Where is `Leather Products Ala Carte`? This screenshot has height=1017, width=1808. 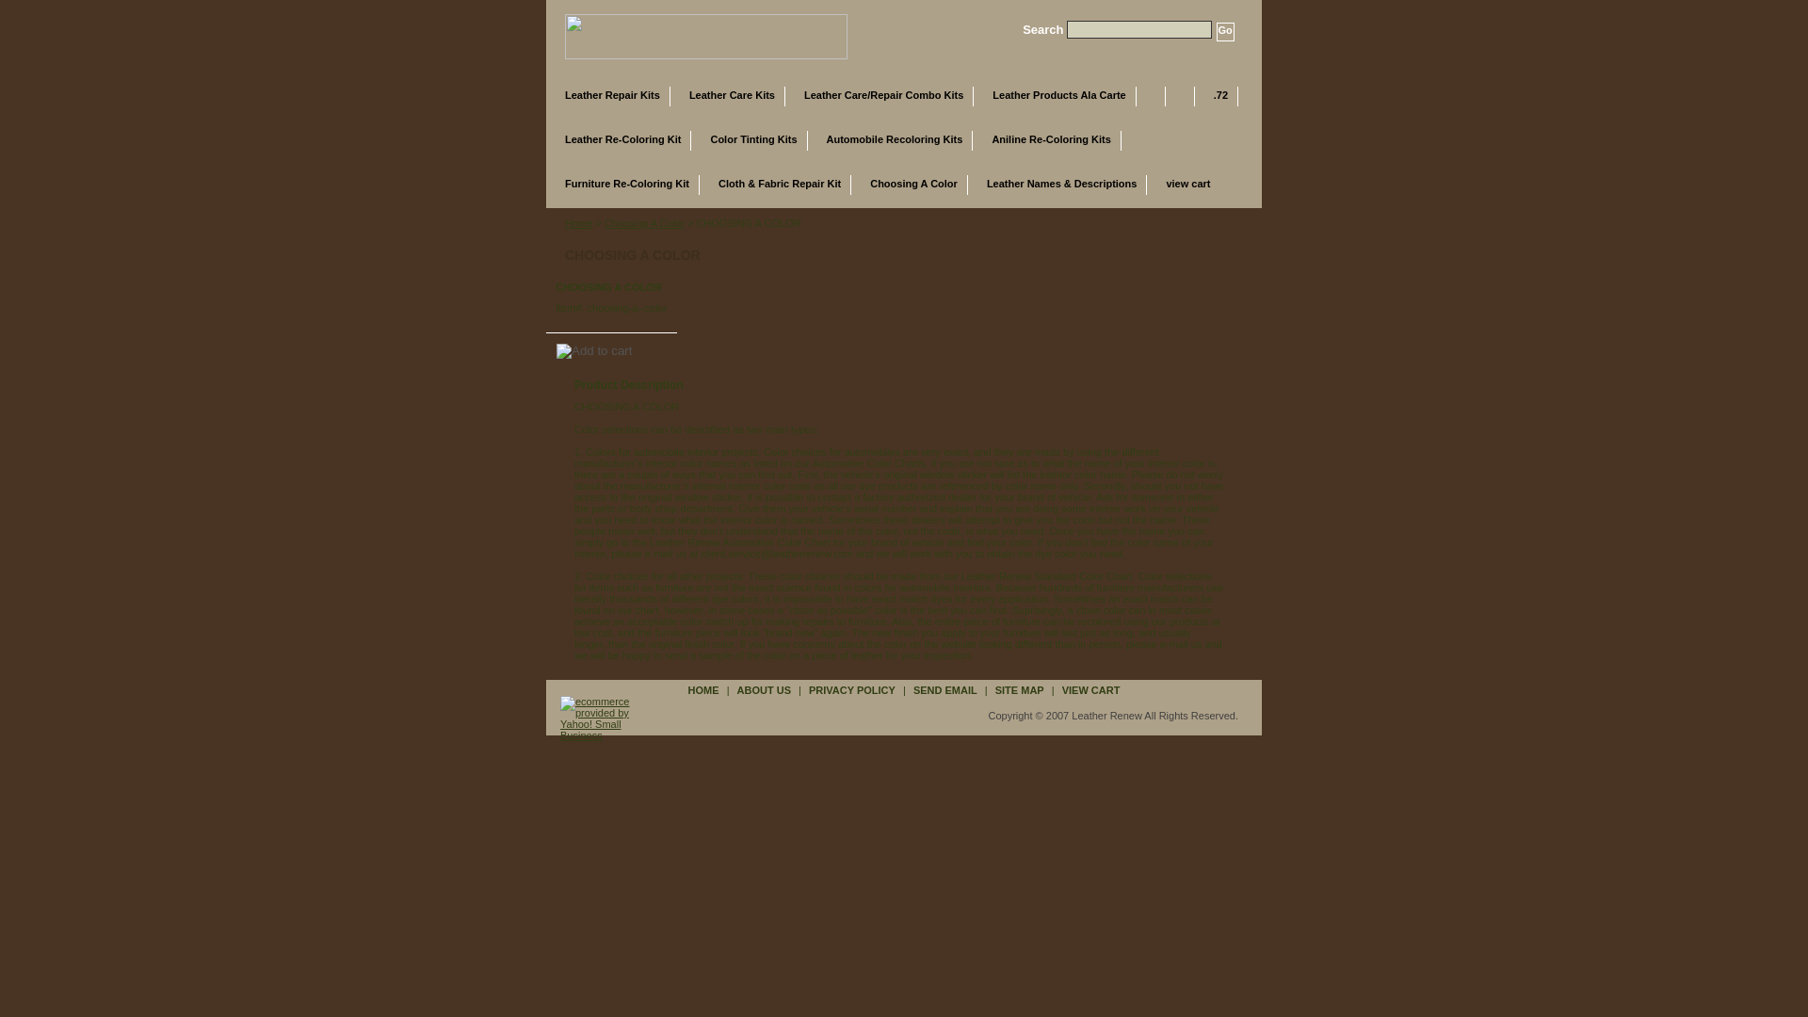
Leather Products Ala Carte is located at coordinates (1058, 96).